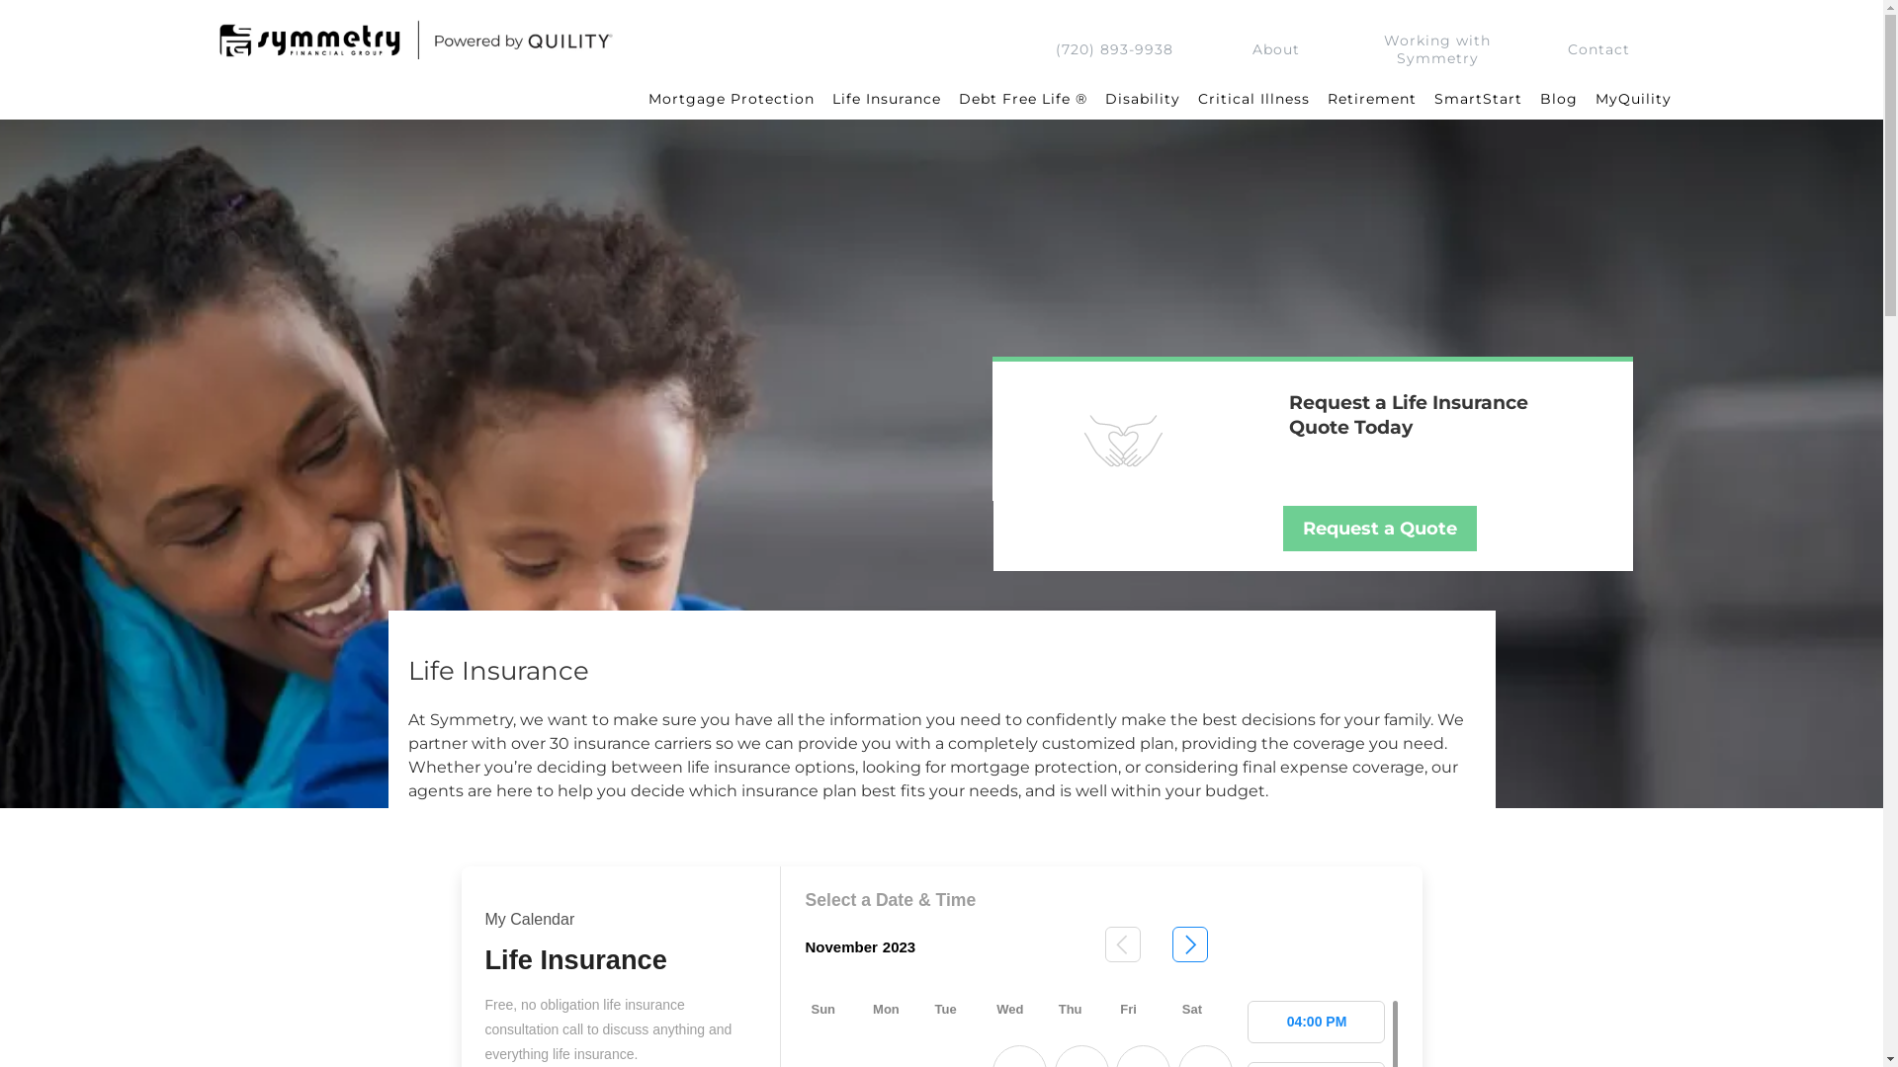  I want to click on Critical Illness, so click(1253, 99).